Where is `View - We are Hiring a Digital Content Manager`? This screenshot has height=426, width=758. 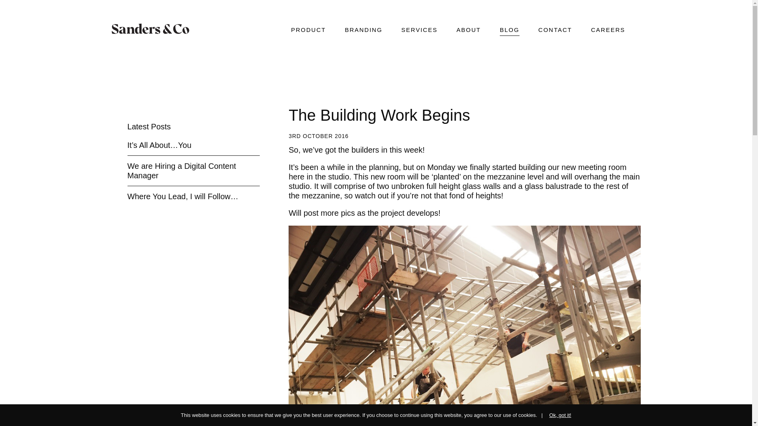 View - We are Hiring a Digital Content Manager is located at coordinates (182, 170).